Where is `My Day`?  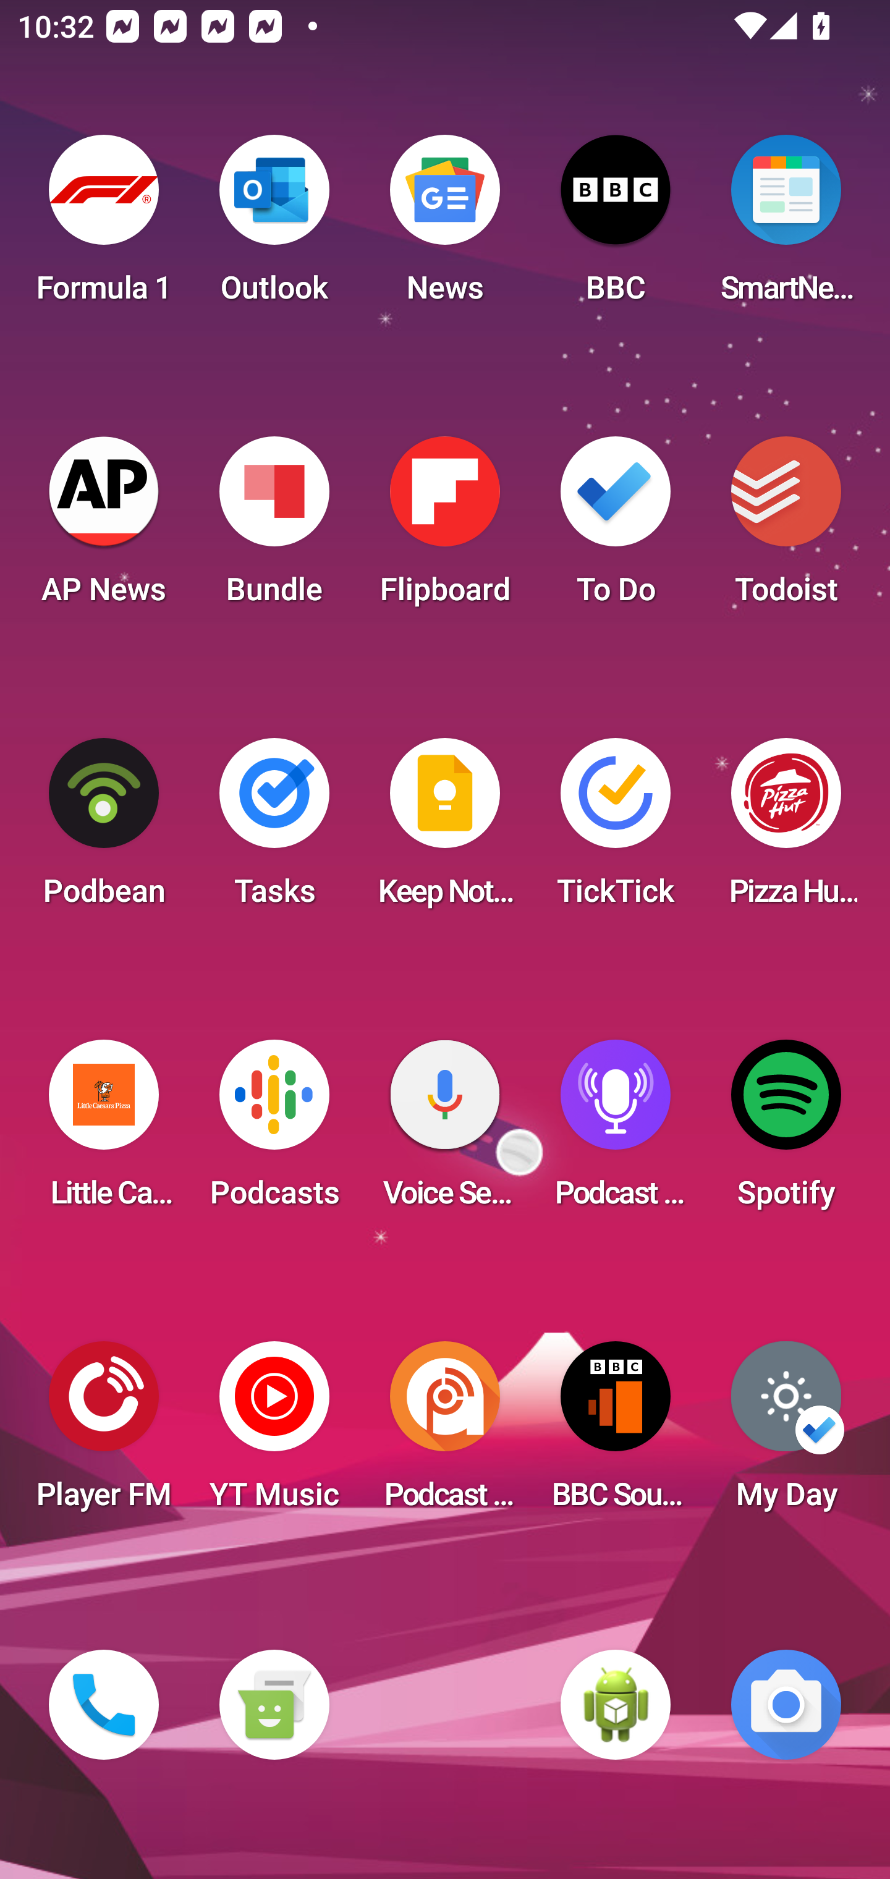 My Day is located at coordinates (786, 1433).